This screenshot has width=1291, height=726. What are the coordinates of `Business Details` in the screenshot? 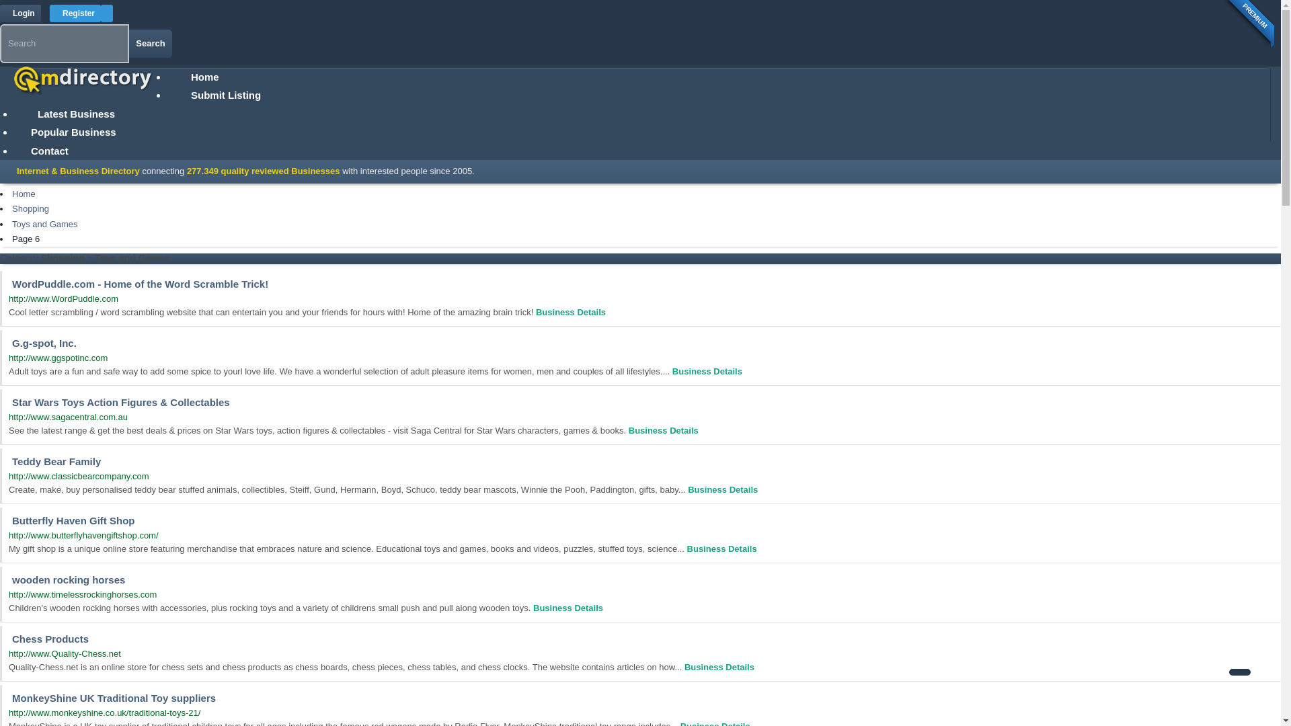 It's located at (723, 489).